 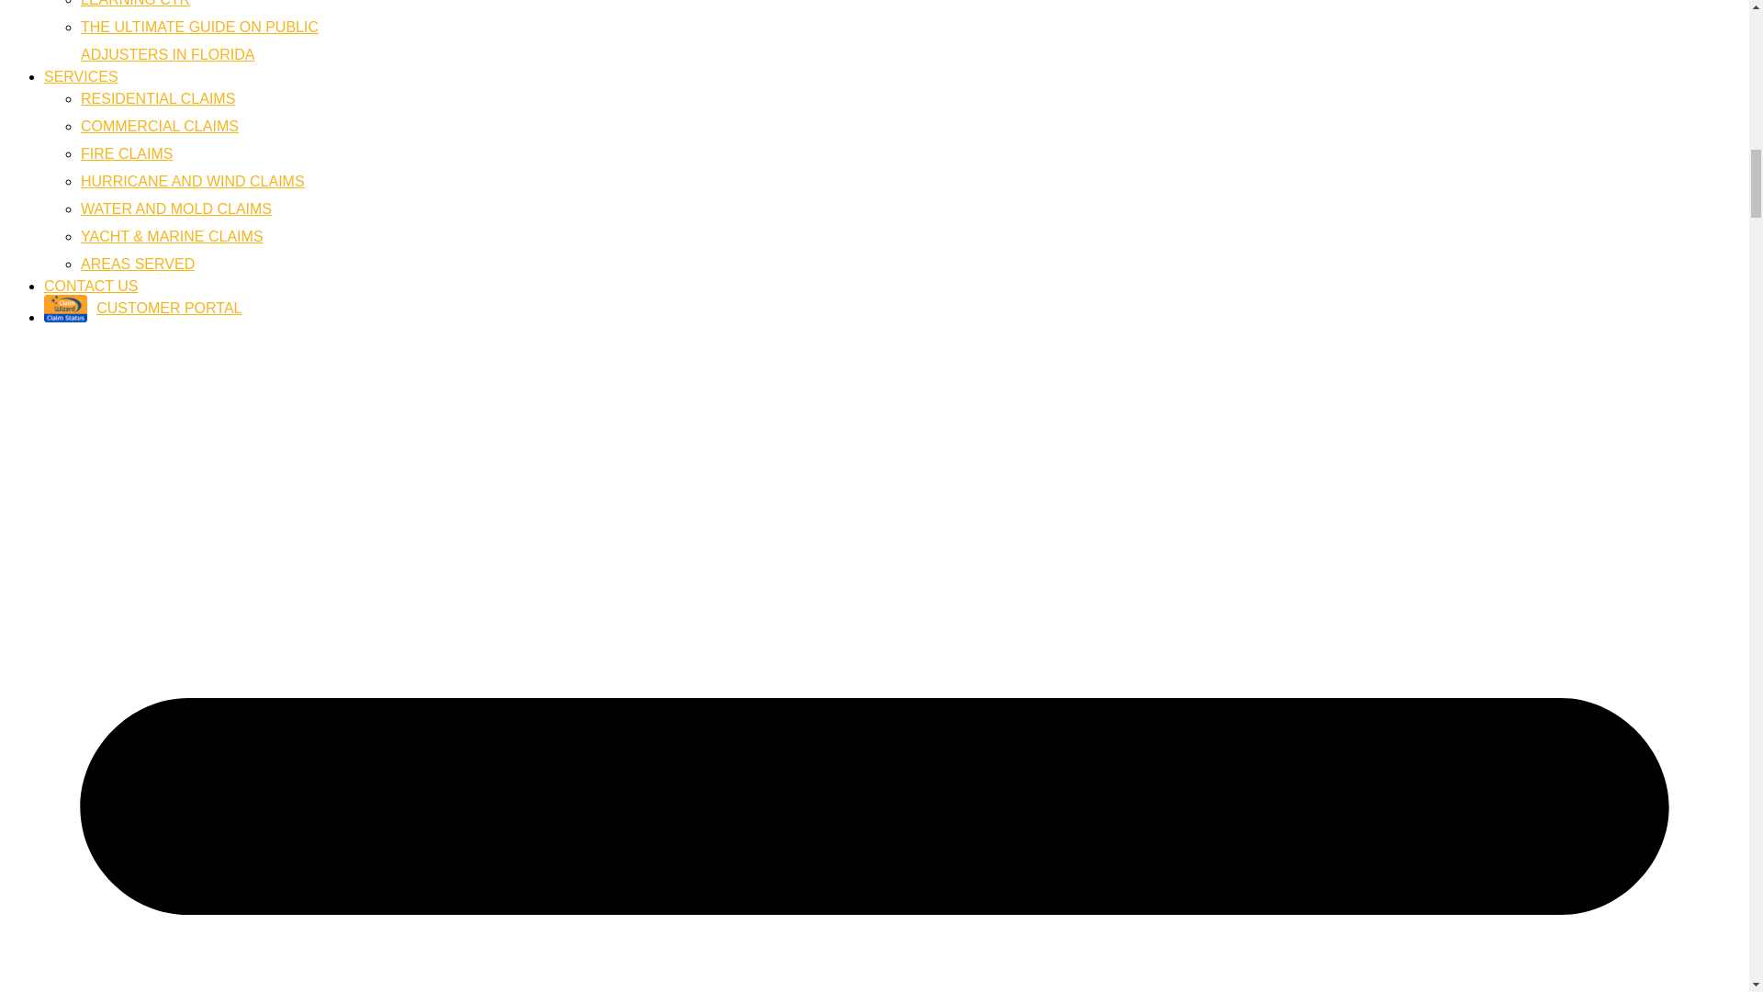 I want to click on COMMERCIAL CLAIMS, so click(x=193, y=182).